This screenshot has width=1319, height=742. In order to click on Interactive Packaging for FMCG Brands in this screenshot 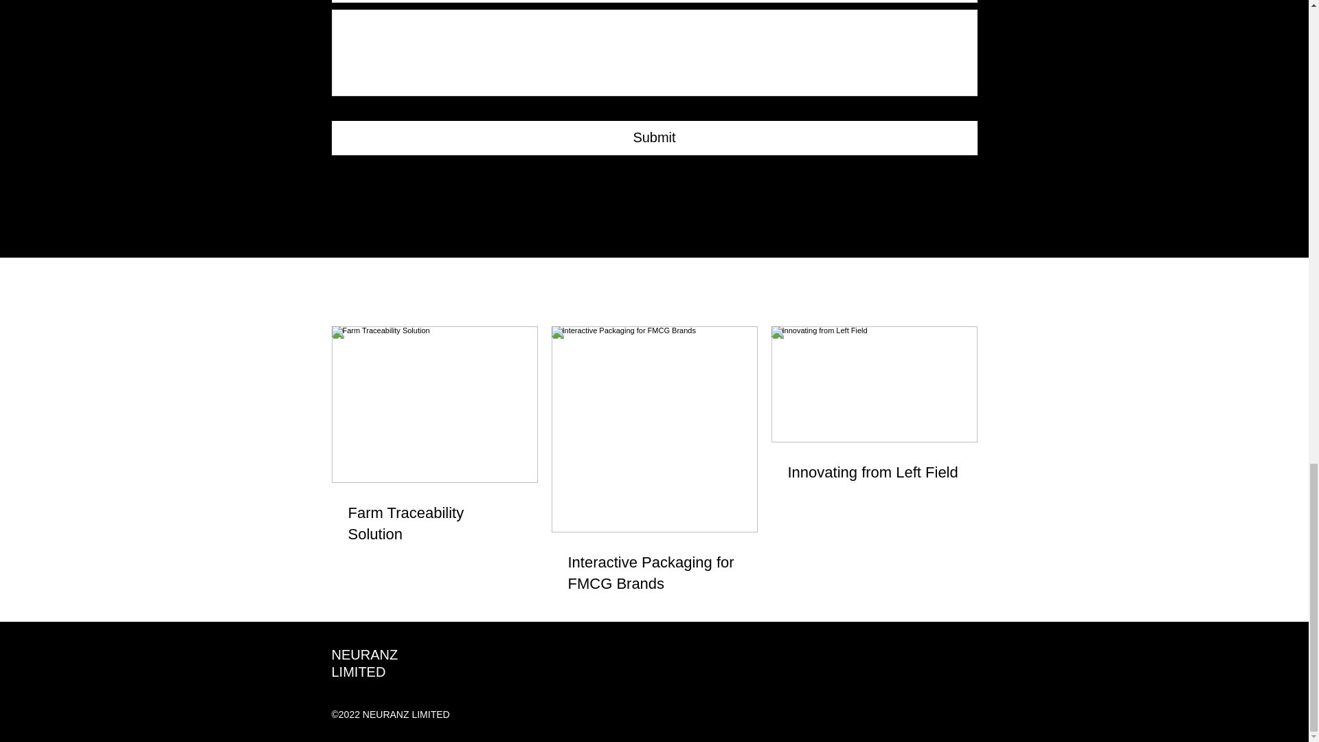, I will do `click(653, 573)`.